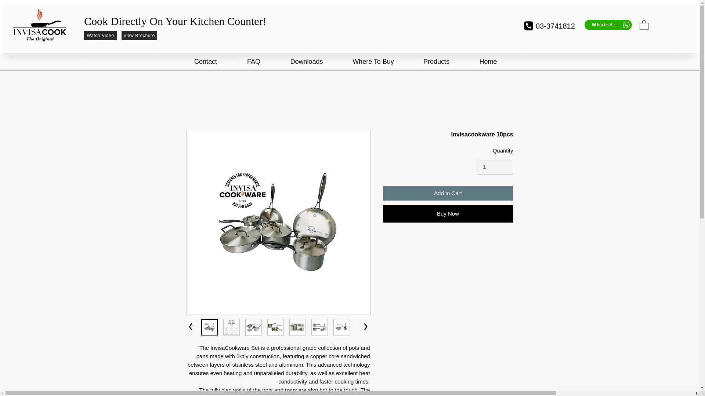 The image size is (705, 396). Describe the element at coordinates (206, 62) in the screenshot. I see `Contact` at that location.